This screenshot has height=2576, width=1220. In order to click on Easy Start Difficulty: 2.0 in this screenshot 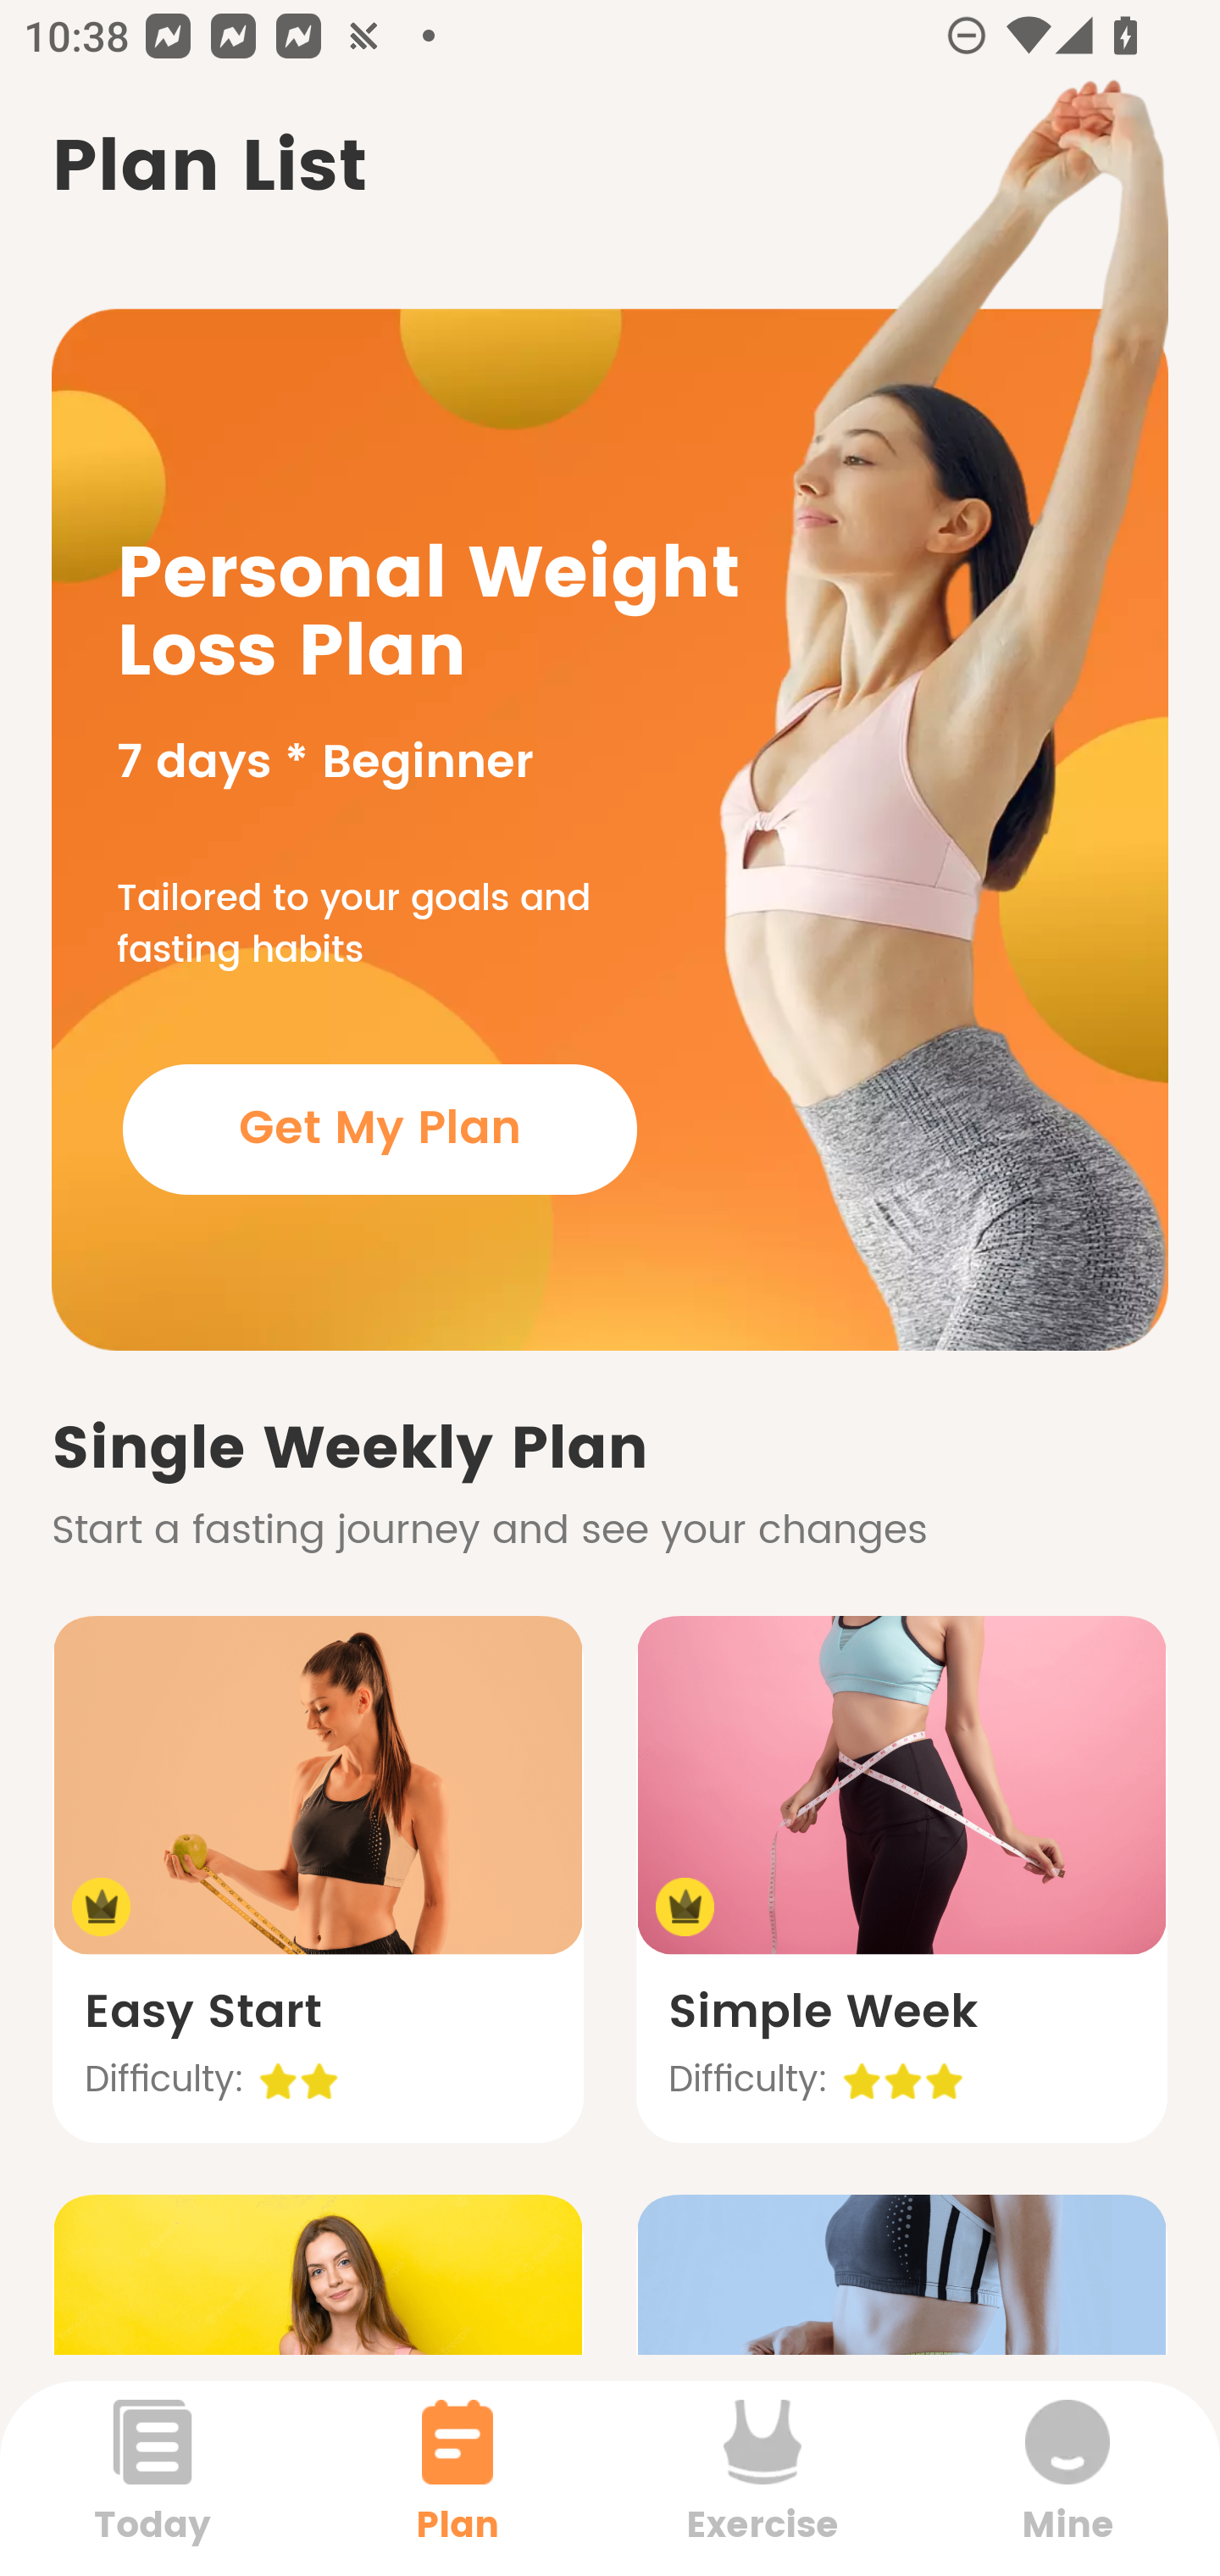, I will do `click(317, 1879)`.